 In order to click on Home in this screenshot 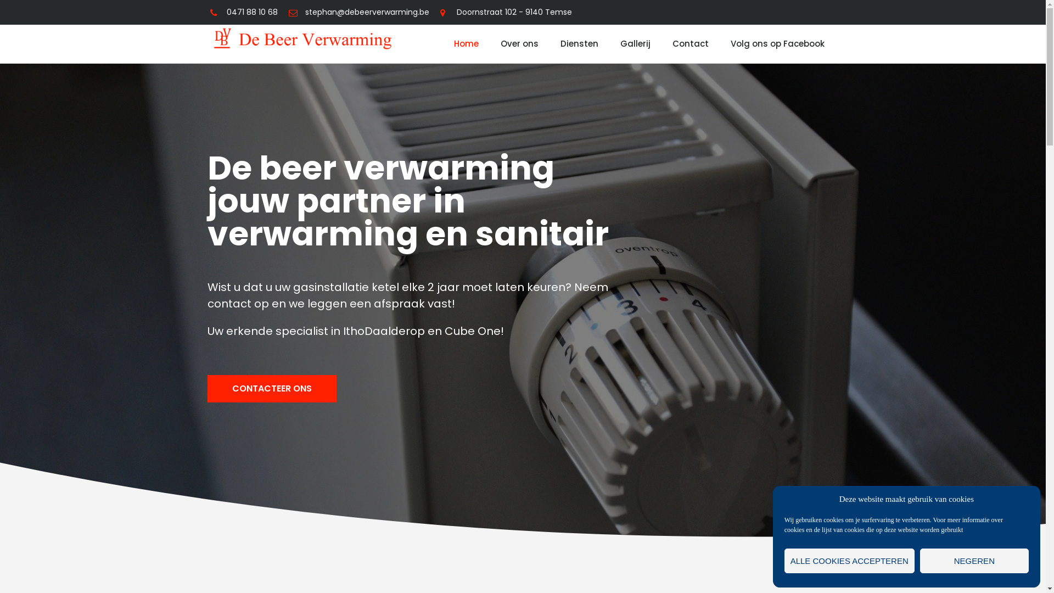, I will do `click(467, 44)`.